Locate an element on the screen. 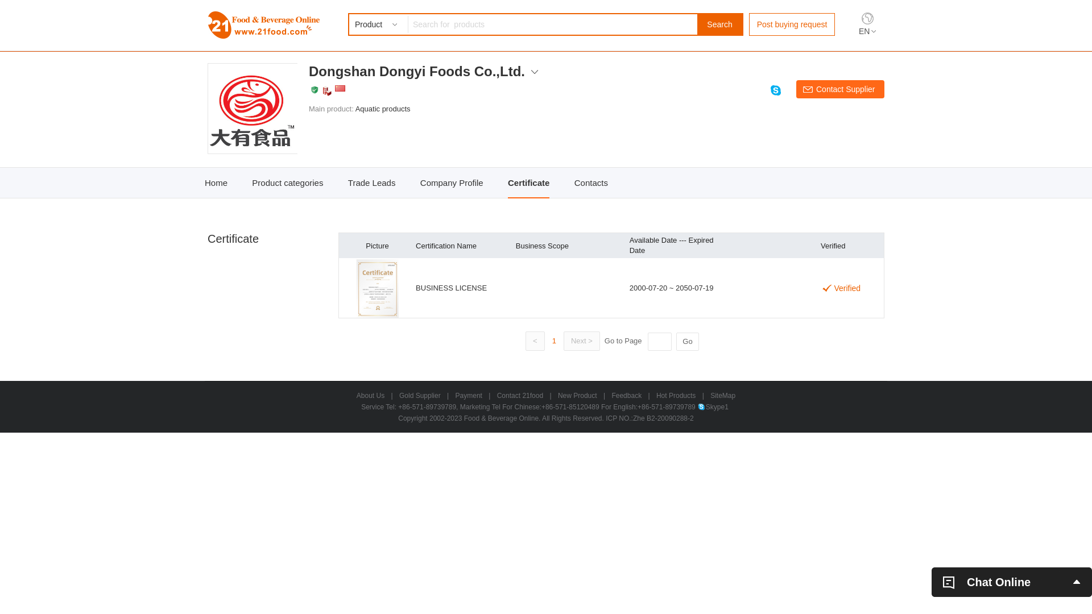 Image resolution: width=1092 pixels, height=614 pixels. Feedback is located at coordinates (627, 396).